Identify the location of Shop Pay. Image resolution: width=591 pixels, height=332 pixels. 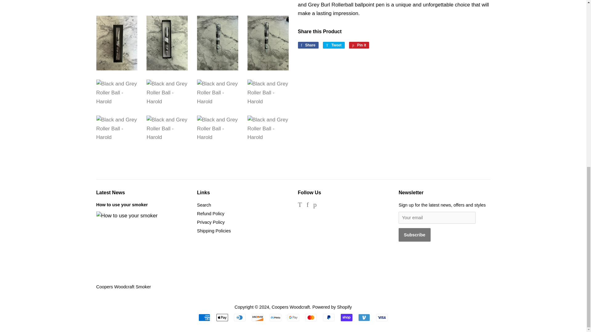
(347, 317).